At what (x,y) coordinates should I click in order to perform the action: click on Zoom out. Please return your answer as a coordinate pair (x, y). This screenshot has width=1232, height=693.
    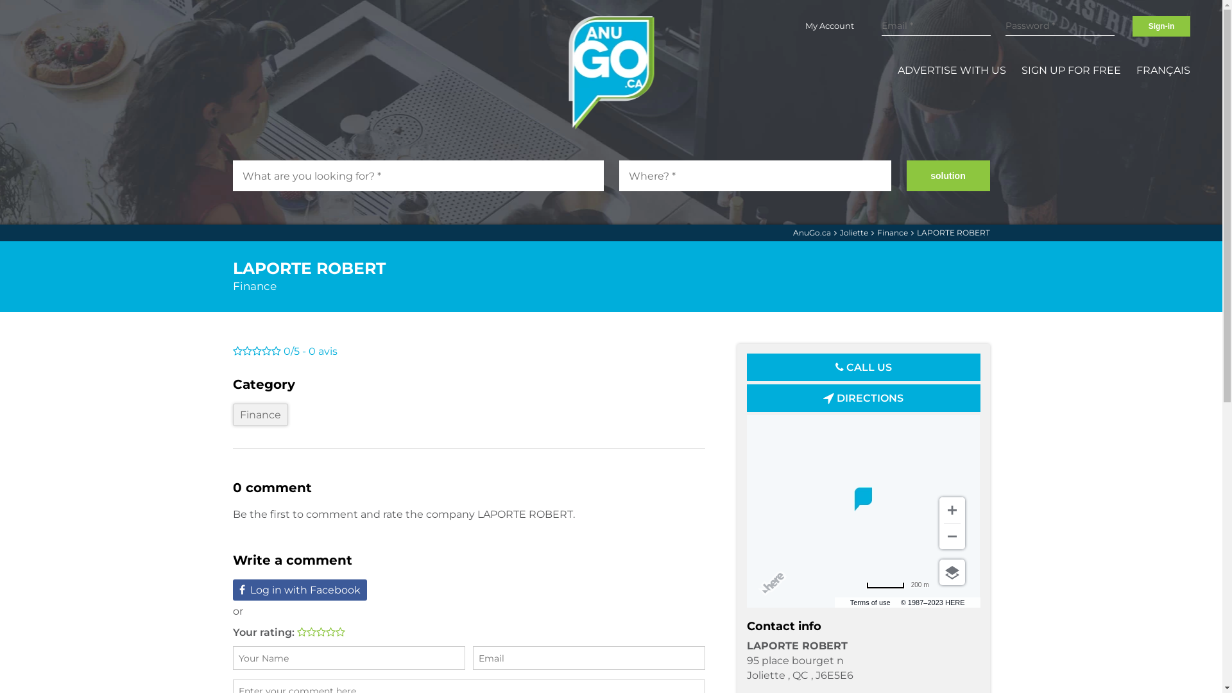
    Looking at the image, I should click on (952, 536).